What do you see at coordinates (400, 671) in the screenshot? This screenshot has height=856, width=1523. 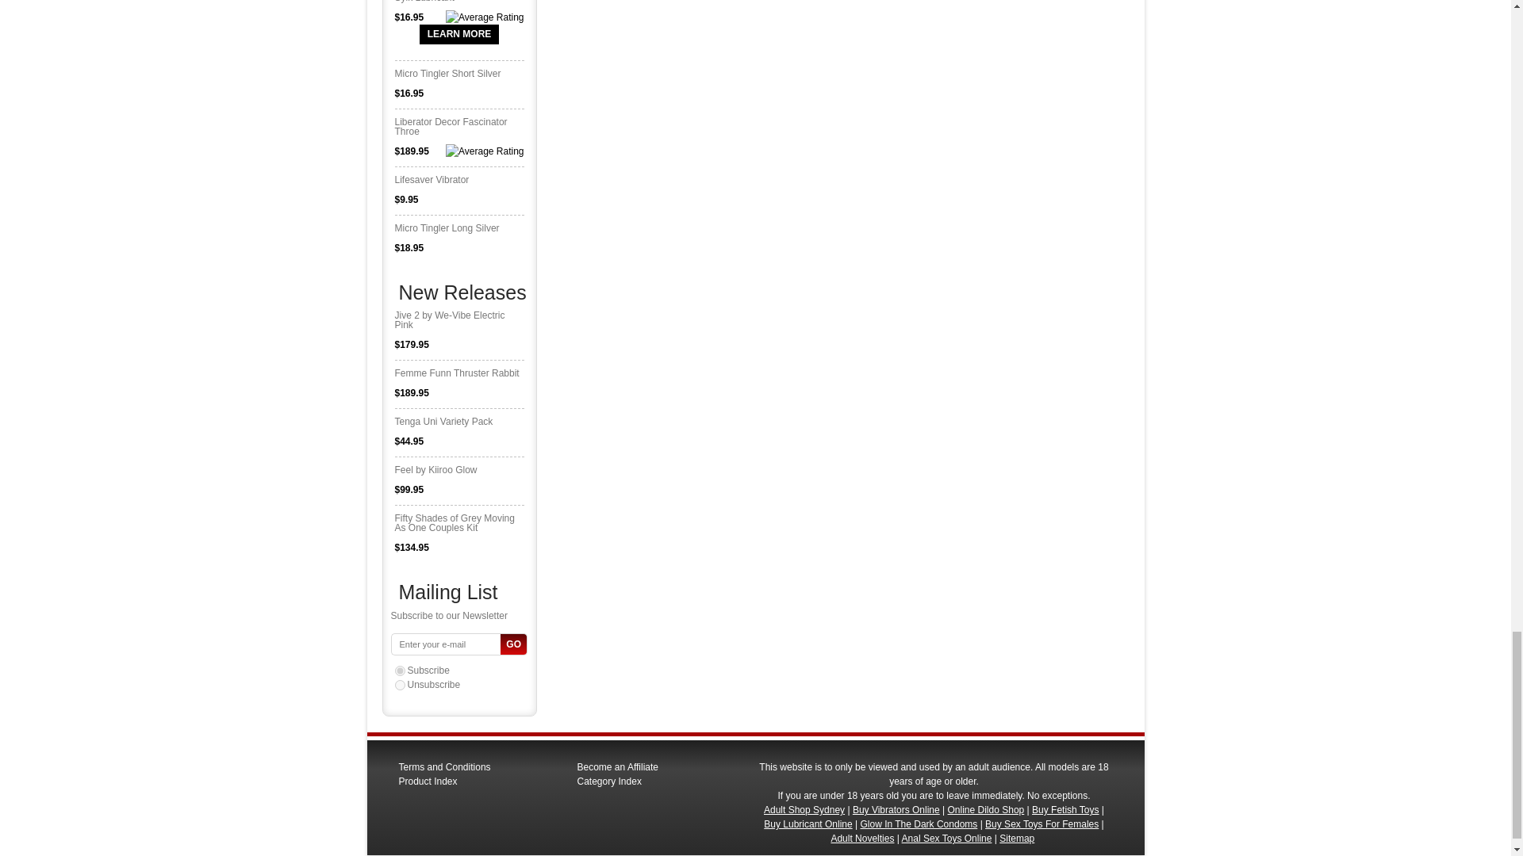 I see `1` at bounding box center [400, 671].